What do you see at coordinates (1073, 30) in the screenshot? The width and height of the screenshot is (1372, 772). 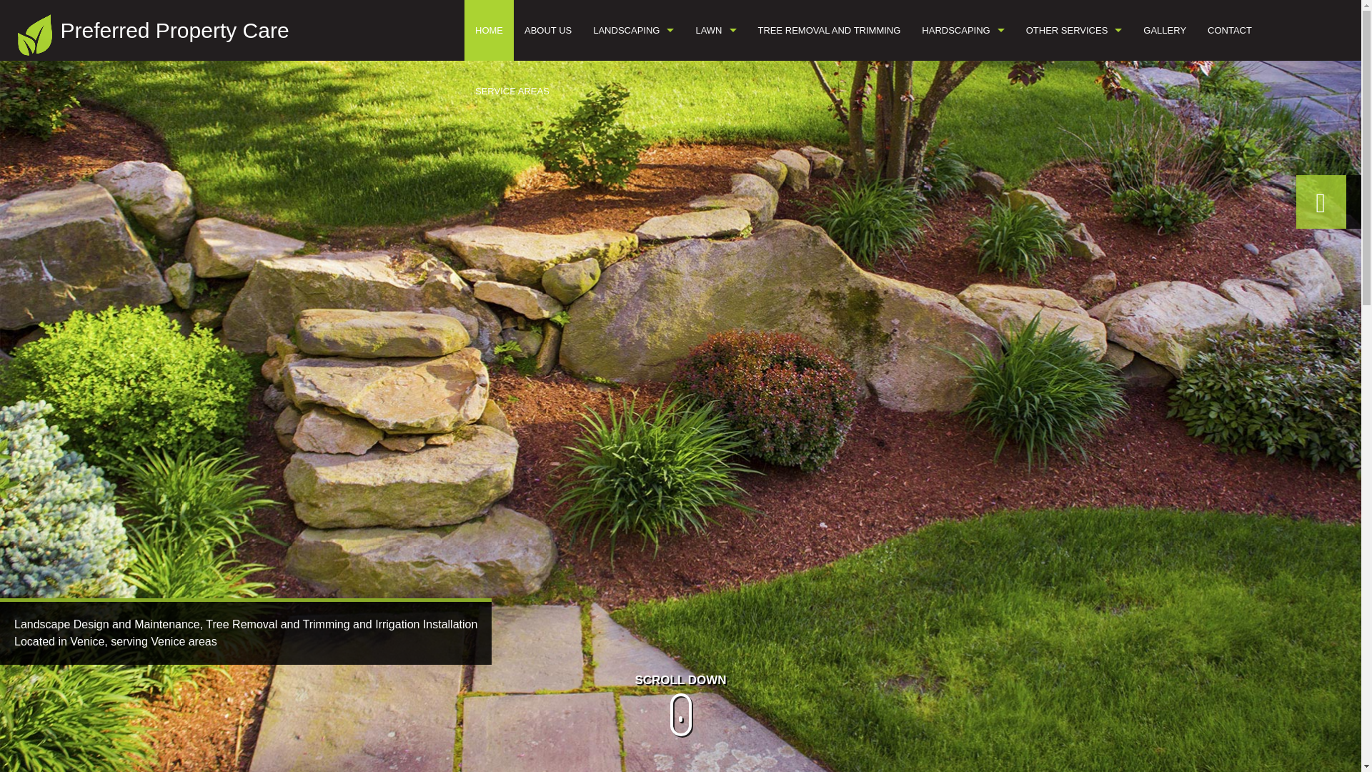 I see `OTHER SERVICES` at bounding box center [1073, 30].